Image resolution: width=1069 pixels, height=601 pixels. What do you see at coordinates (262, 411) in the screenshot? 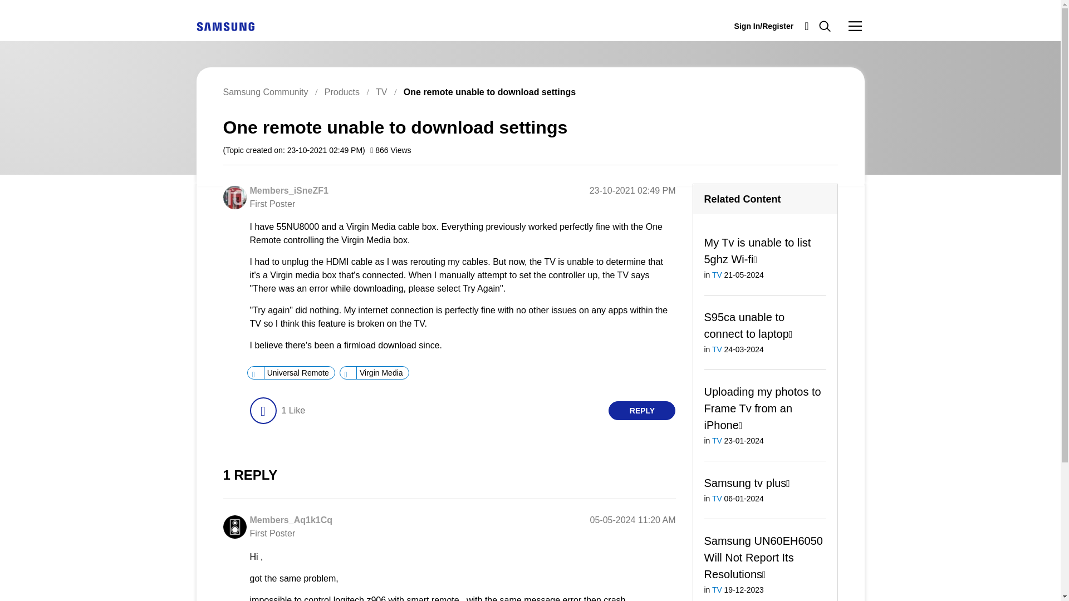
I see `Click here to give likes to this post.` at bounding box center [262, 411].